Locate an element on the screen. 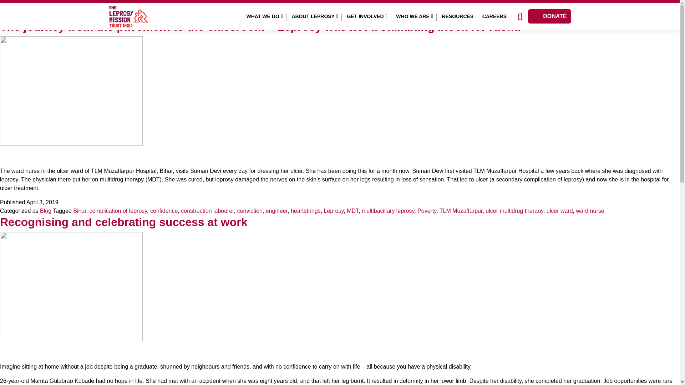 This screenshot has width=685, height=385. ABOUT LEPROSY is located at coordinates (315, 16).